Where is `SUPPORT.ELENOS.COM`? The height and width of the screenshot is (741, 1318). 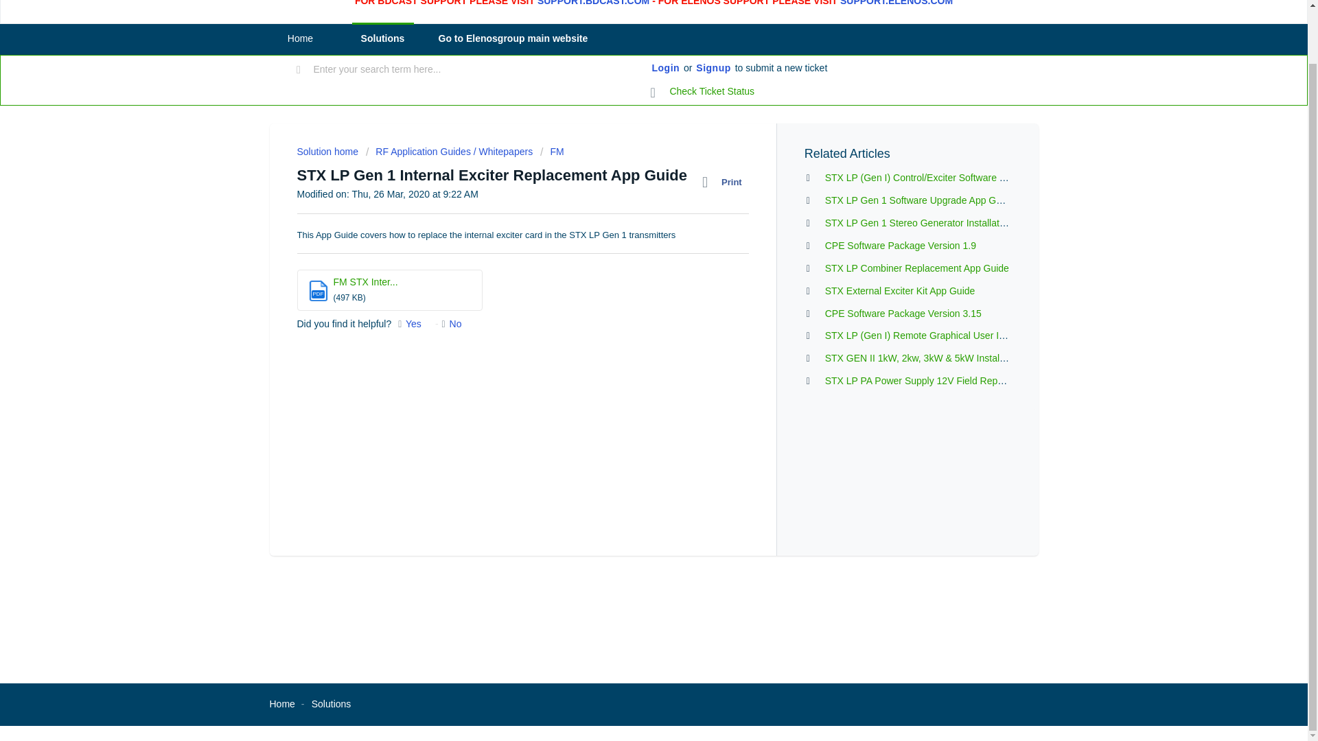
SUPPORT.ELENOS.COM is located at coordinates (897, 3).